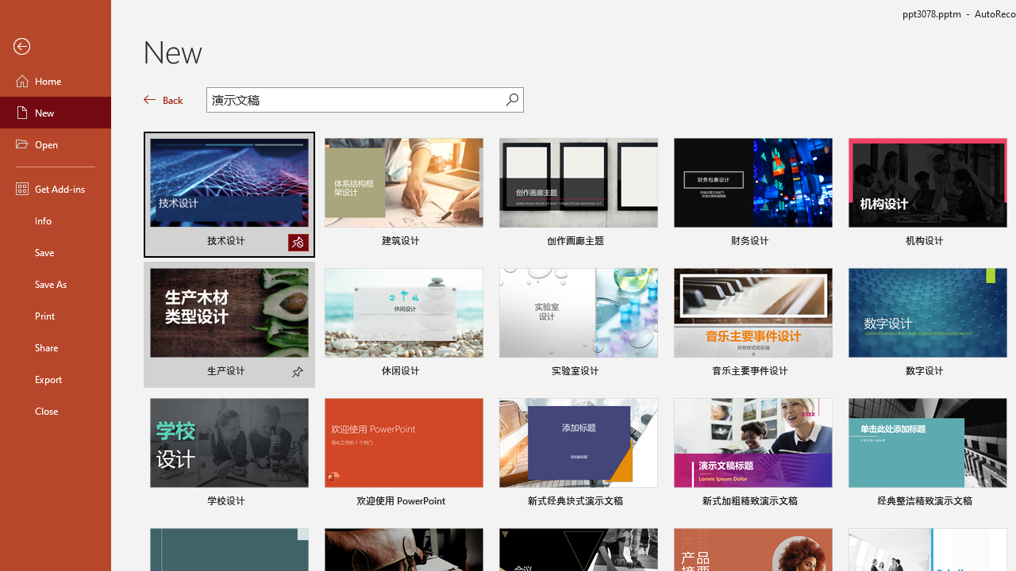 This screenshot has width=1016, height=571. Describe the element at coordinates (512, 100) in the screenshot. I see `Start searching` at that location.